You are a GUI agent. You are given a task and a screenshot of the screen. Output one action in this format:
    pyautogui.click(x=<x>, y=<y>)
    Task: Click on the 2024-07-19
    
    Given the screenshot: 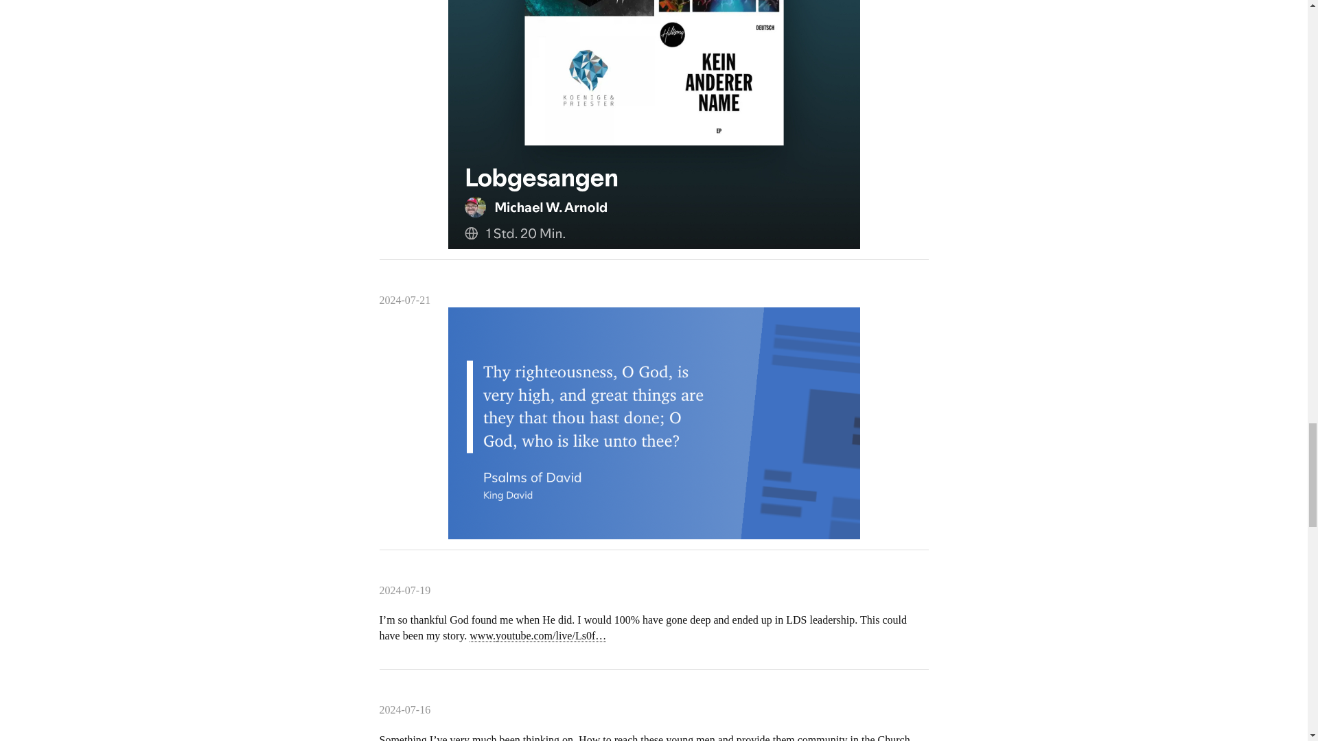 What is the action you would take?
    pyautogui.click(x=405, y=591)
    